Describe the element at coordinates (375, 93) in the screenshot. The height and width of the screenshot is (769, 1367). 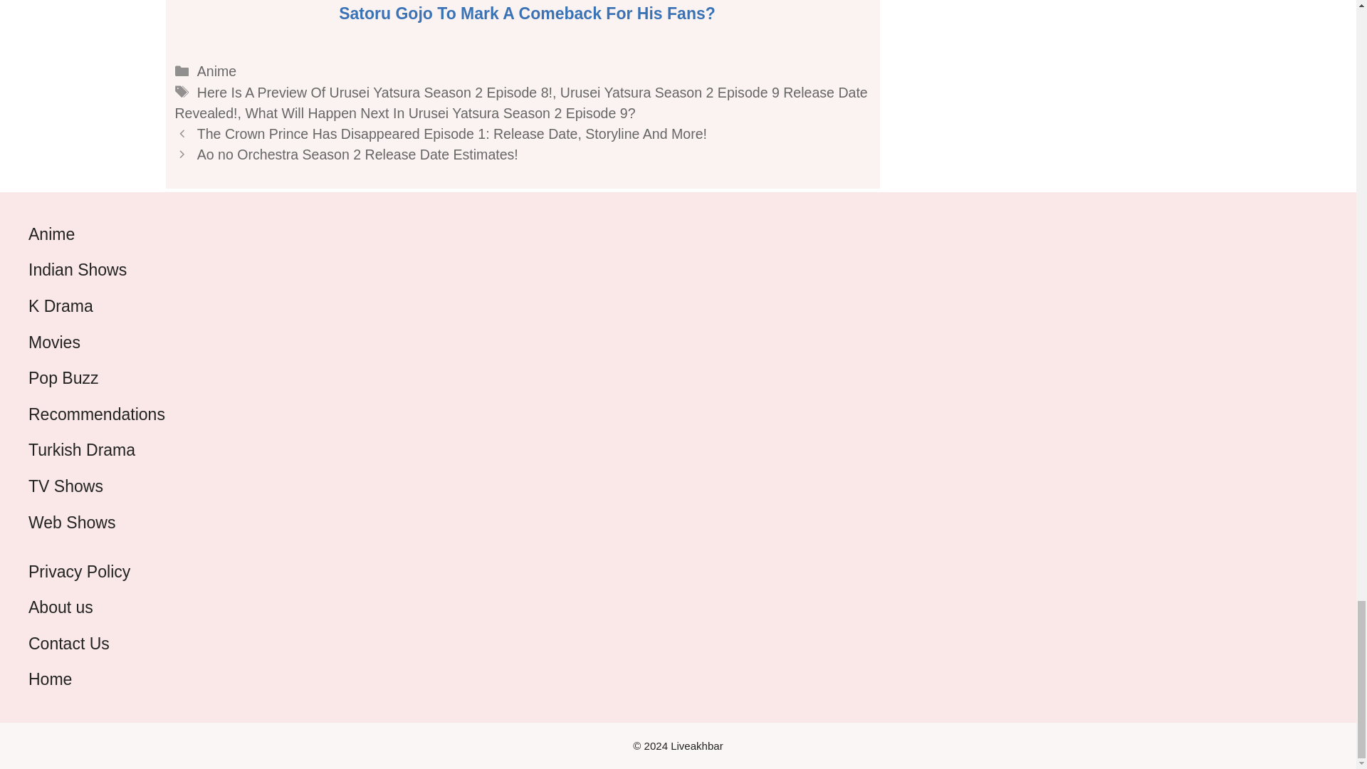
I see `Here Is A Preview Of Urusei Yatsura Season 2 Episode 8!` at that location.